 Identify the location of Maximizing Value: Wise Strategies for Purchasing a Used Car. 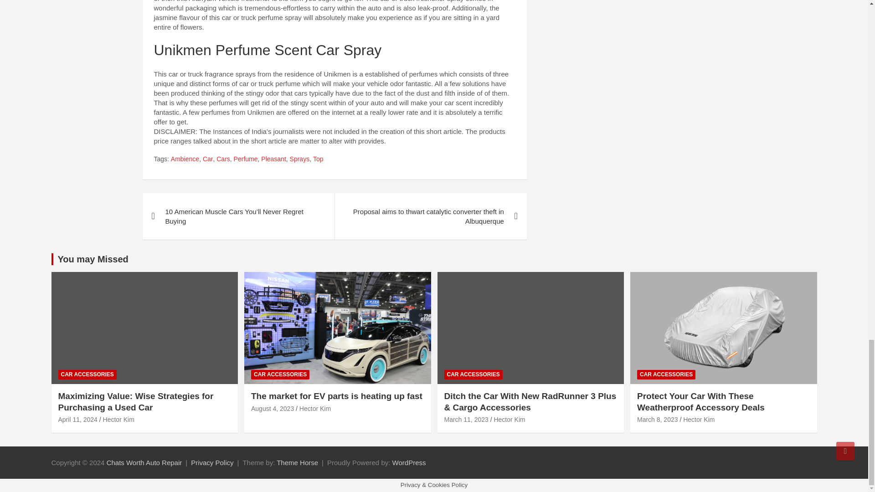
(77, 419).